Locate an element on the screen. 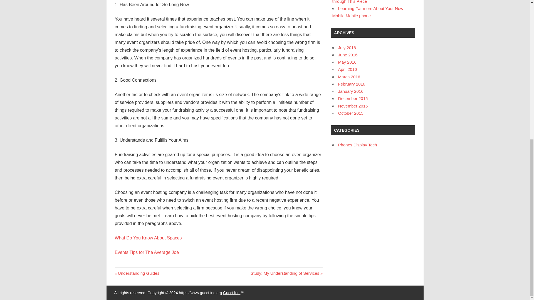 This screenshot has height=300, width=534. January 2016 is located at coordinates (348, 69).